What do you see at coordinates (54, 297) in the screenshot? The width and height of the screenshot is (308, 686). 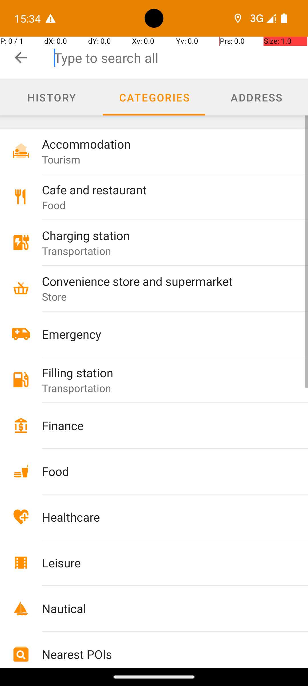 I see `Store` at bounding box center [54, 297].